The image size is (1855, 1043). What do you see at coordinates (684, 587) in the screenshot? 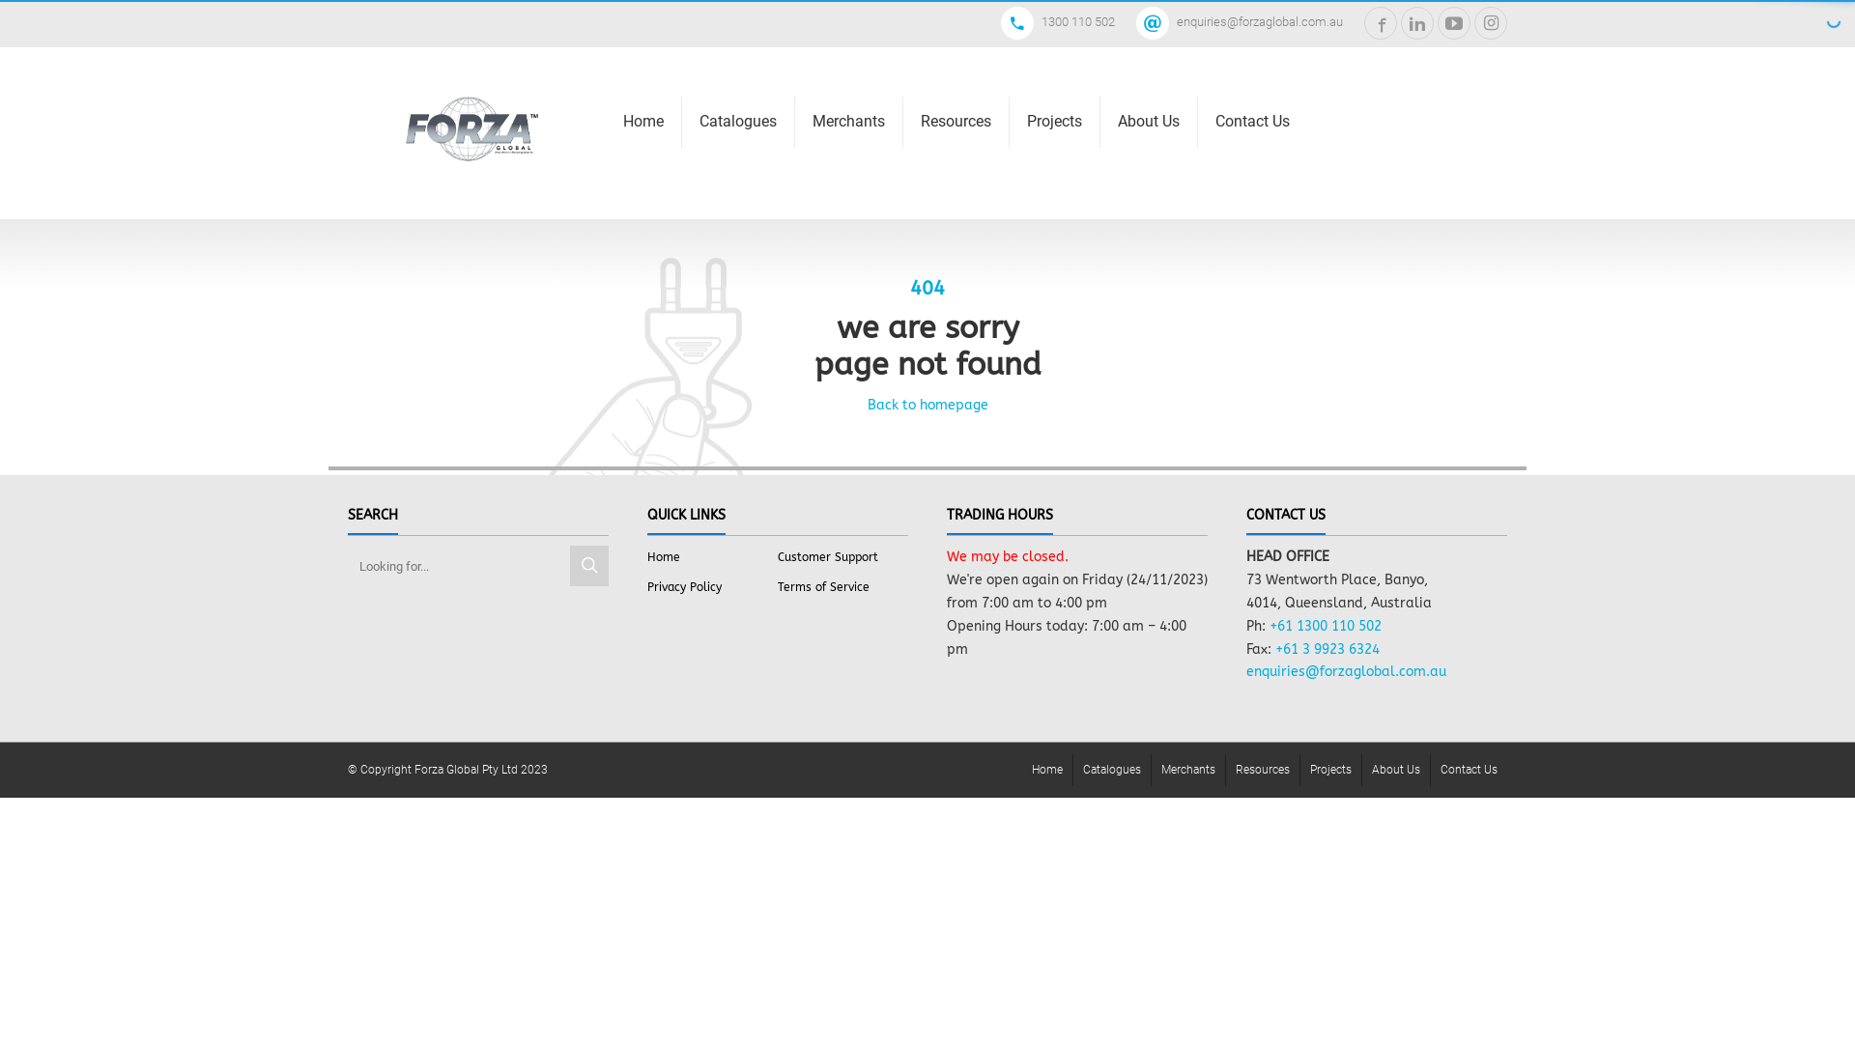
I see `Privacy Policy` at bounding box center [684, 587].